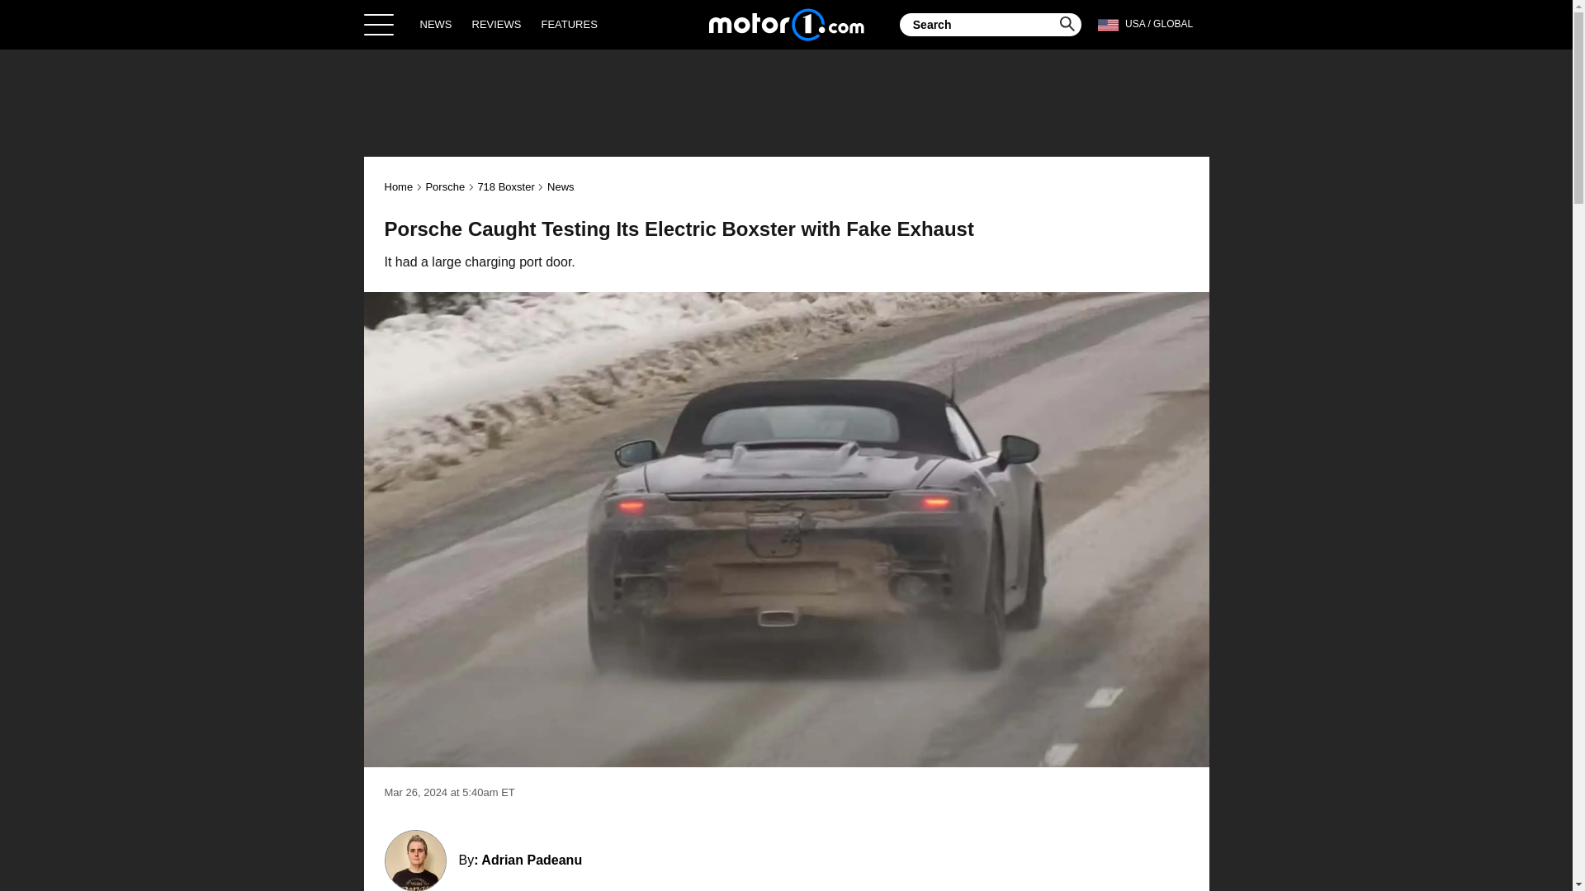 The width and height of the screenshot is (1585, 891). Describe the element at coordinates (436, 24) in the screenshot. I see `NEWS` at that location.